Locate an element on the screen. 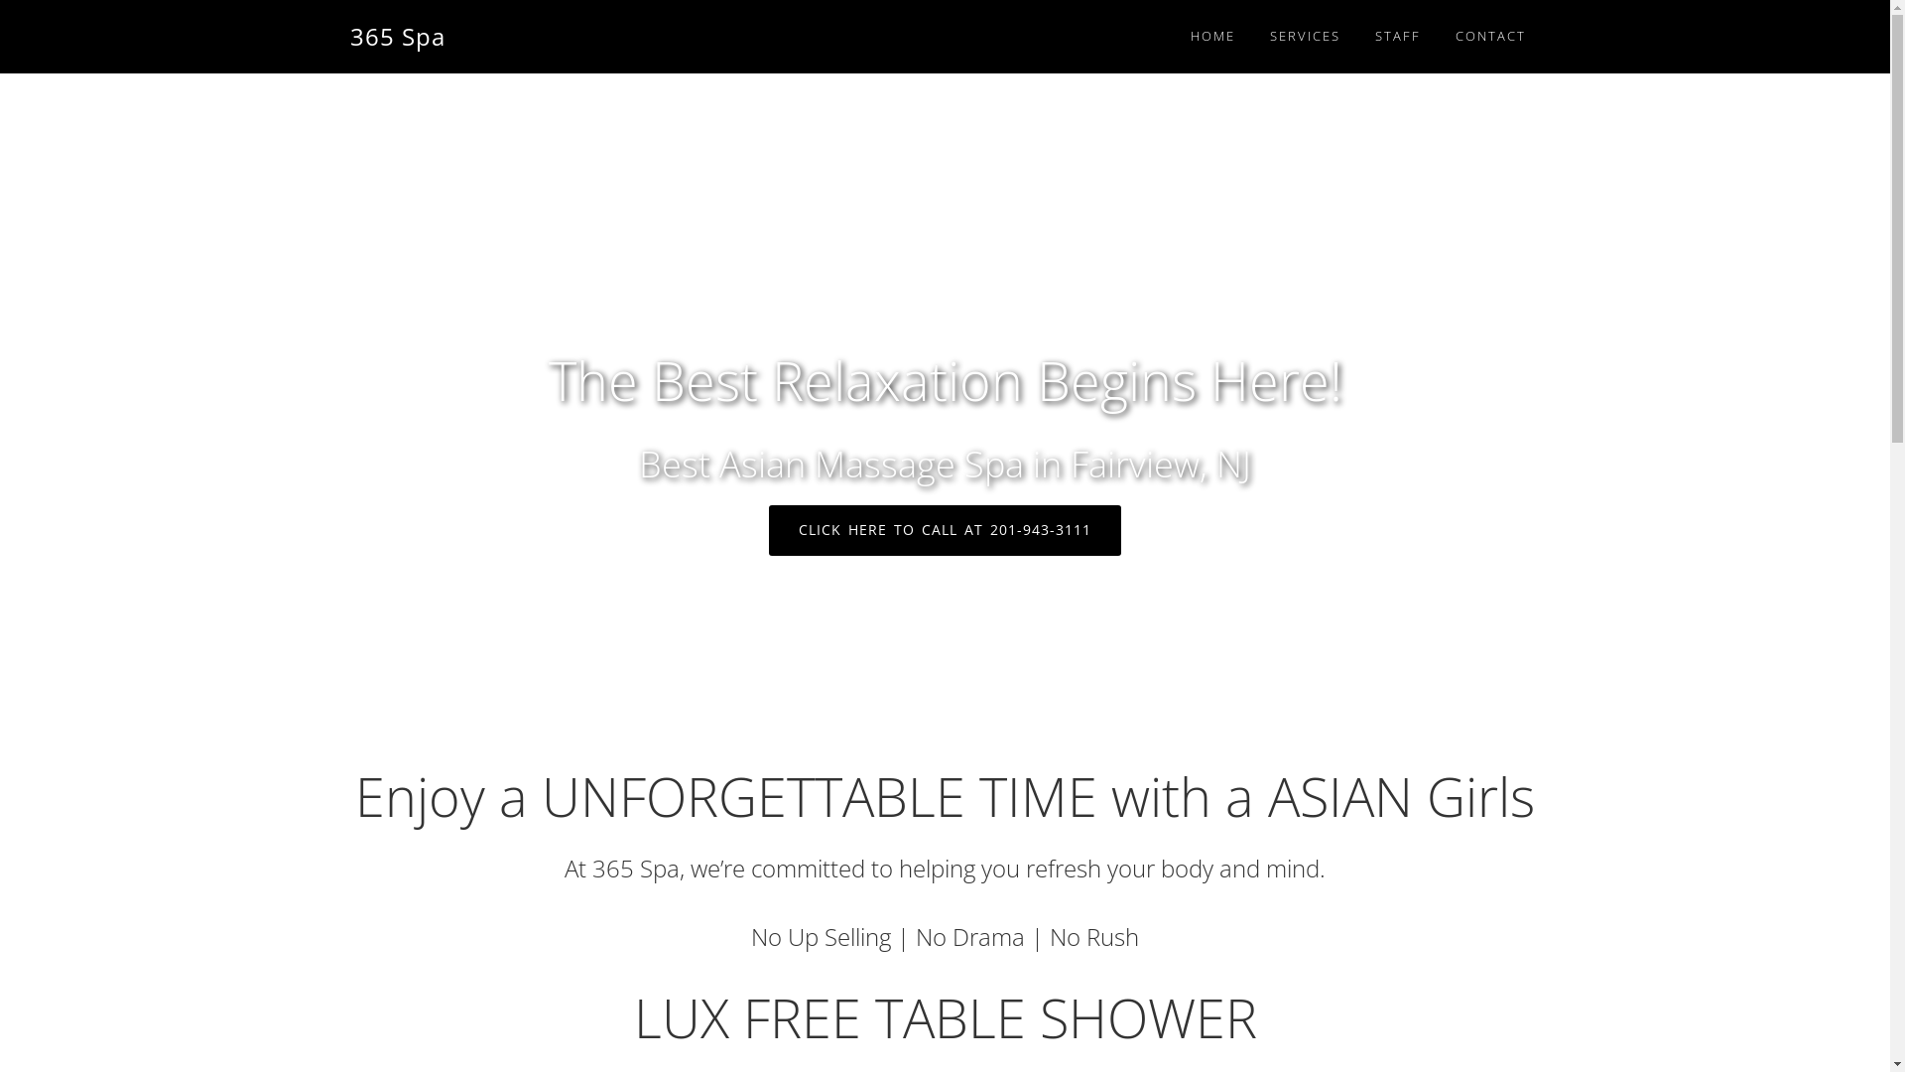  CONTACT is located at coordinates (1490, 36).